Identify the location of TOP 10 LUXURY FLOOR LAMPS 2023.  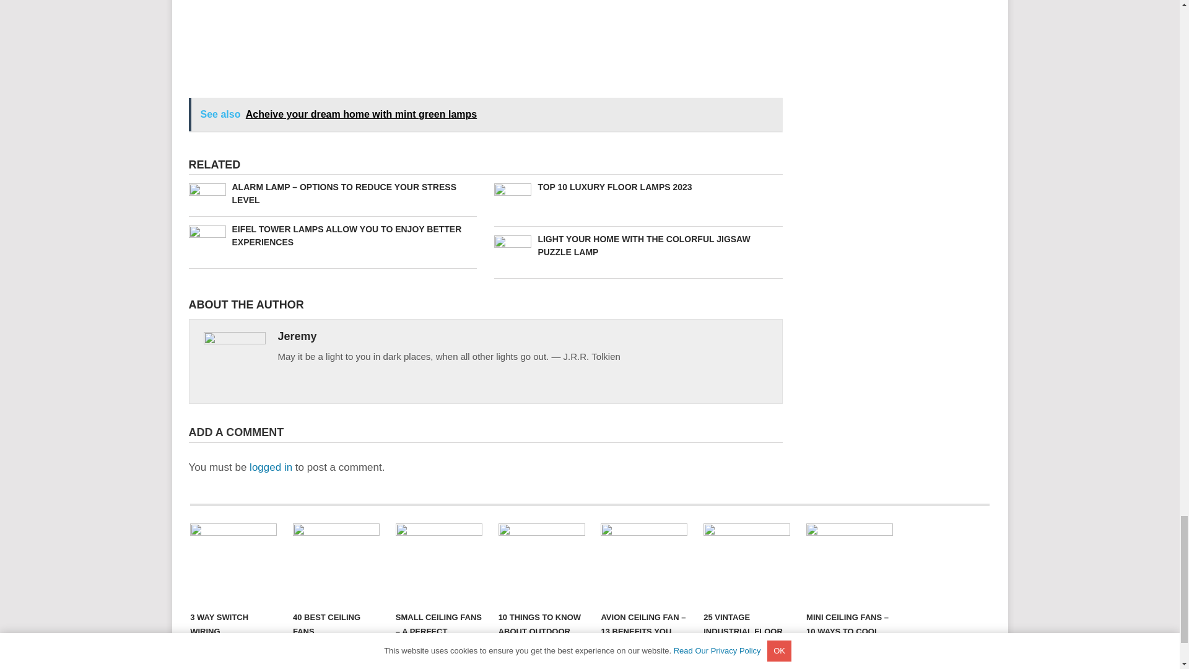
(638, 187).